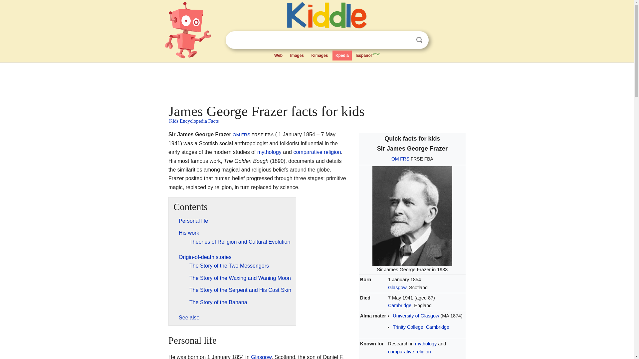  I want to click on Origin-of-death stories, so click(205, 257).